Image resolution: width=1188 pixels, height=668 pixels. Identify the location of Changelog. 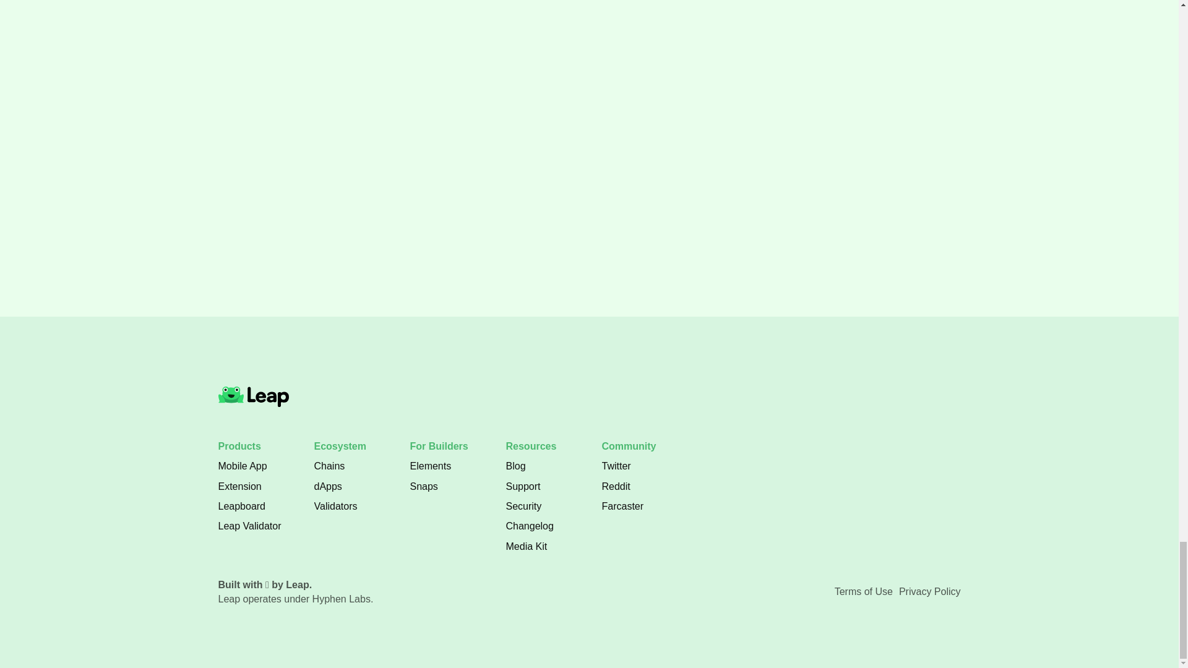
(249, 526).